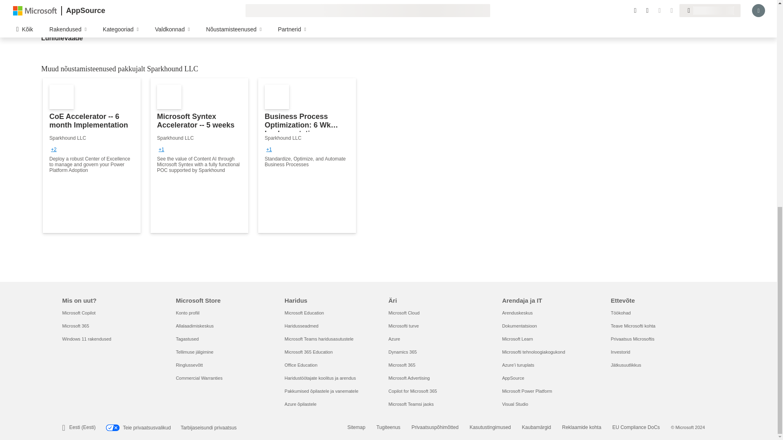 This screenshot has width=783, height=440. Describe the element at coordinates (75, 326) in the screenshot. I see `Microsoft 365` at that location.